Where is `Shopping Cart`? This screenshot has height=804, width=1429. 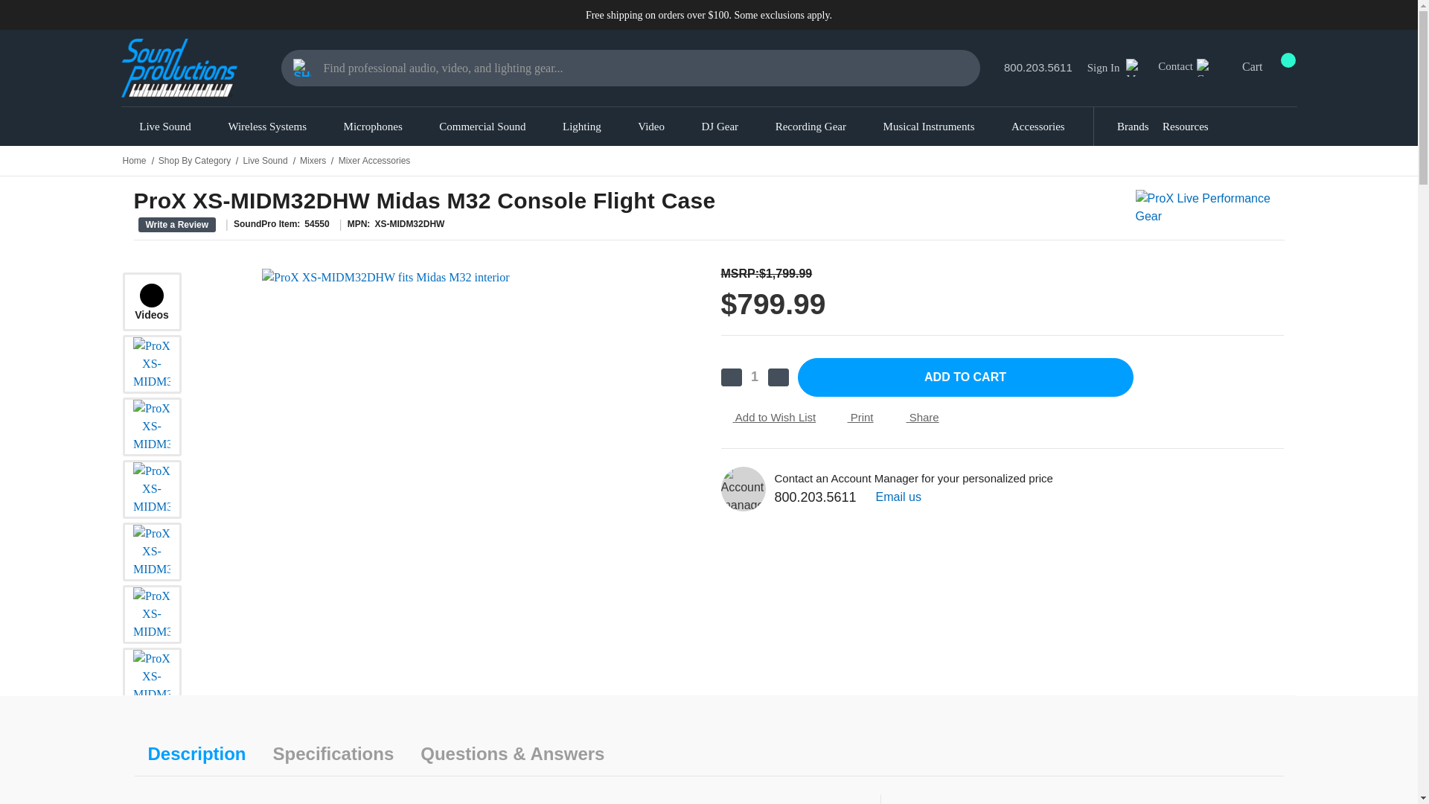 Shopping Cart is located at coordinates (302, 67).